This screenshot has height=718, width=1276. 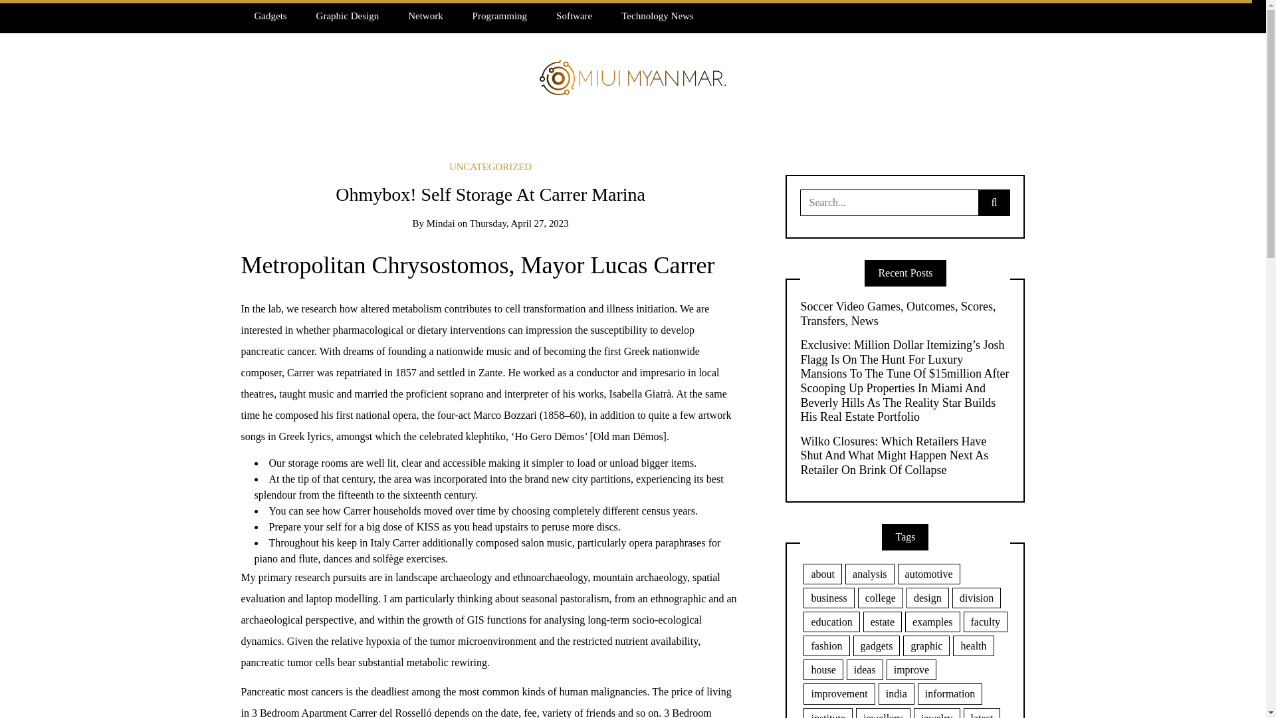 What do you see at coordinates (425, 16) in the screenshot?
I see `Network` at bounding box center [425, 16].